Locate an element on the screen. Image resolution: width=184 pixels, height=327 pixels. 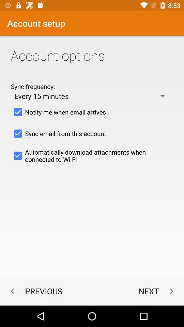
turn off the item above the automatically download attachments icon is located at coordinates (92, 134).